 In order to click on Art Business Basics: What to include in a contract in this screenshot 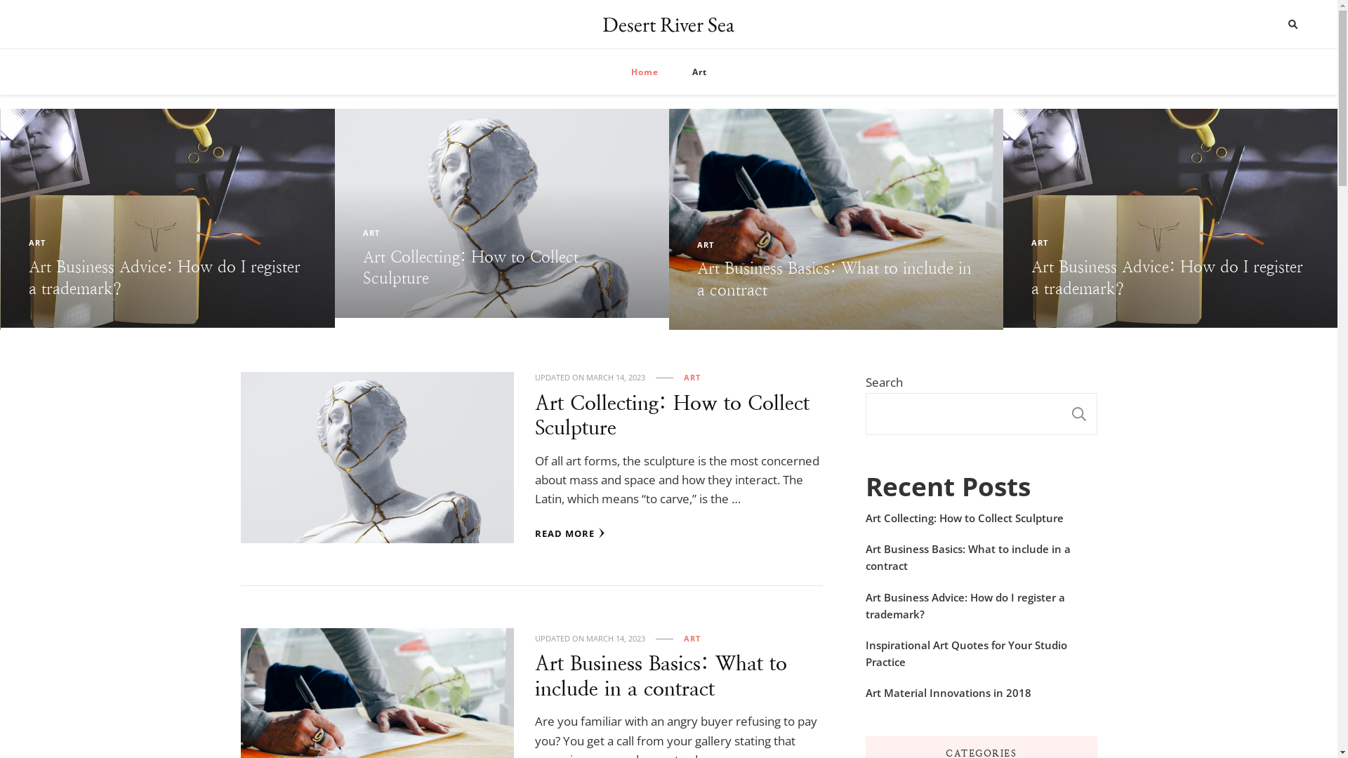, I will do `click(981, 557)`.